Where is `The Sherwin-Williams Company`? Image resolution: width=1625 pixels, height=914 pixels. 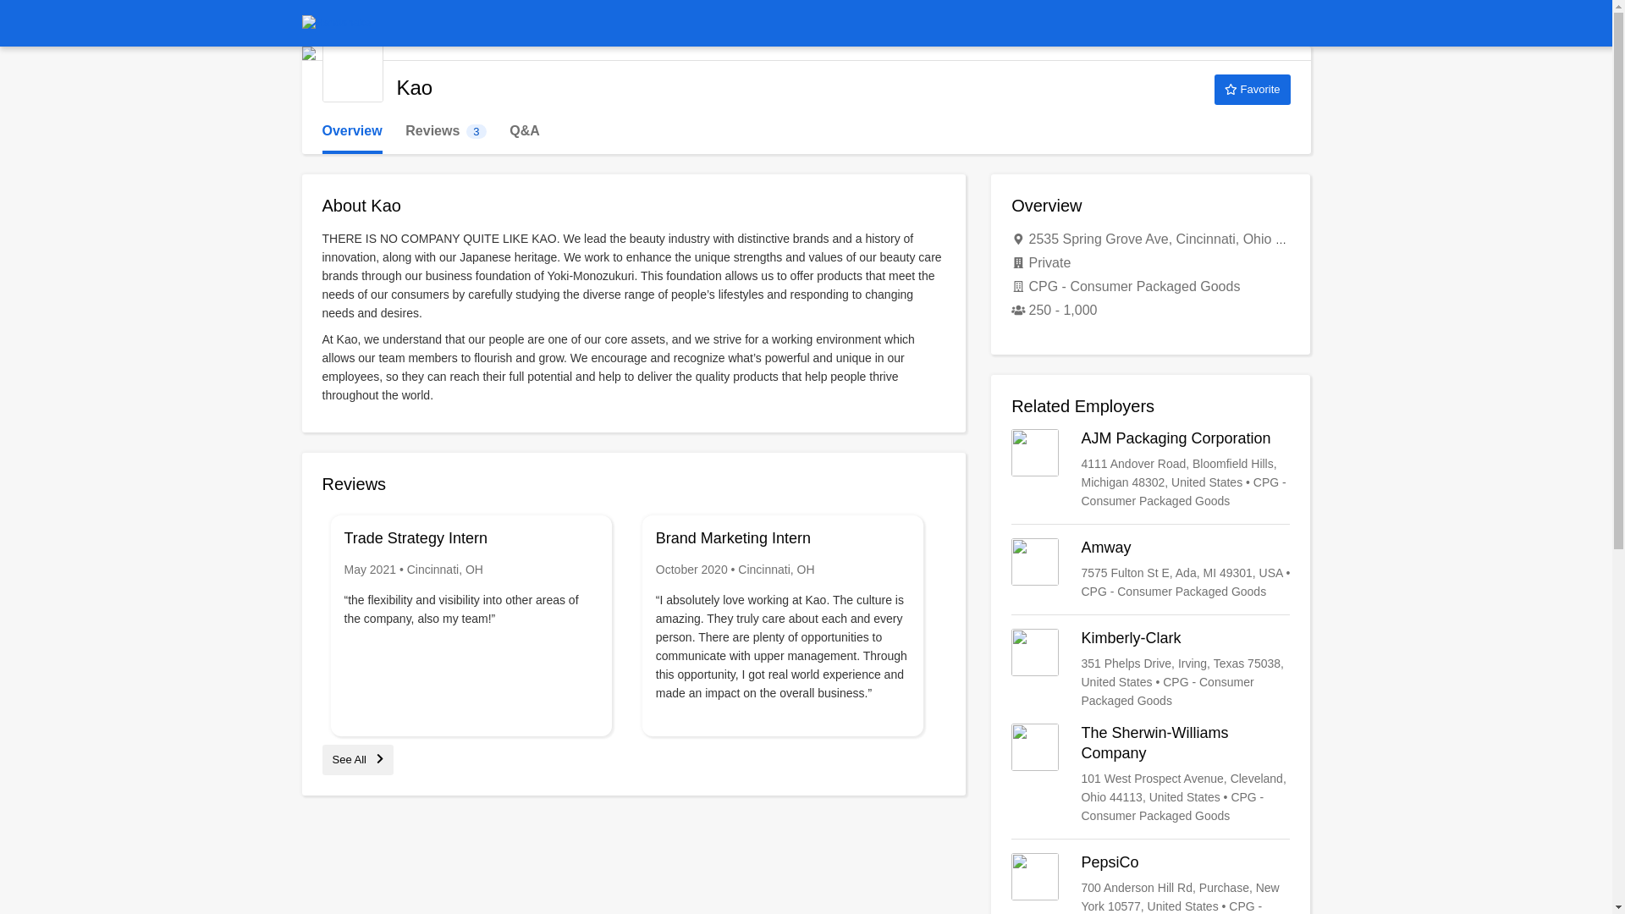
The Sherwin-Williams Company is located at coordinates (1150, 774).